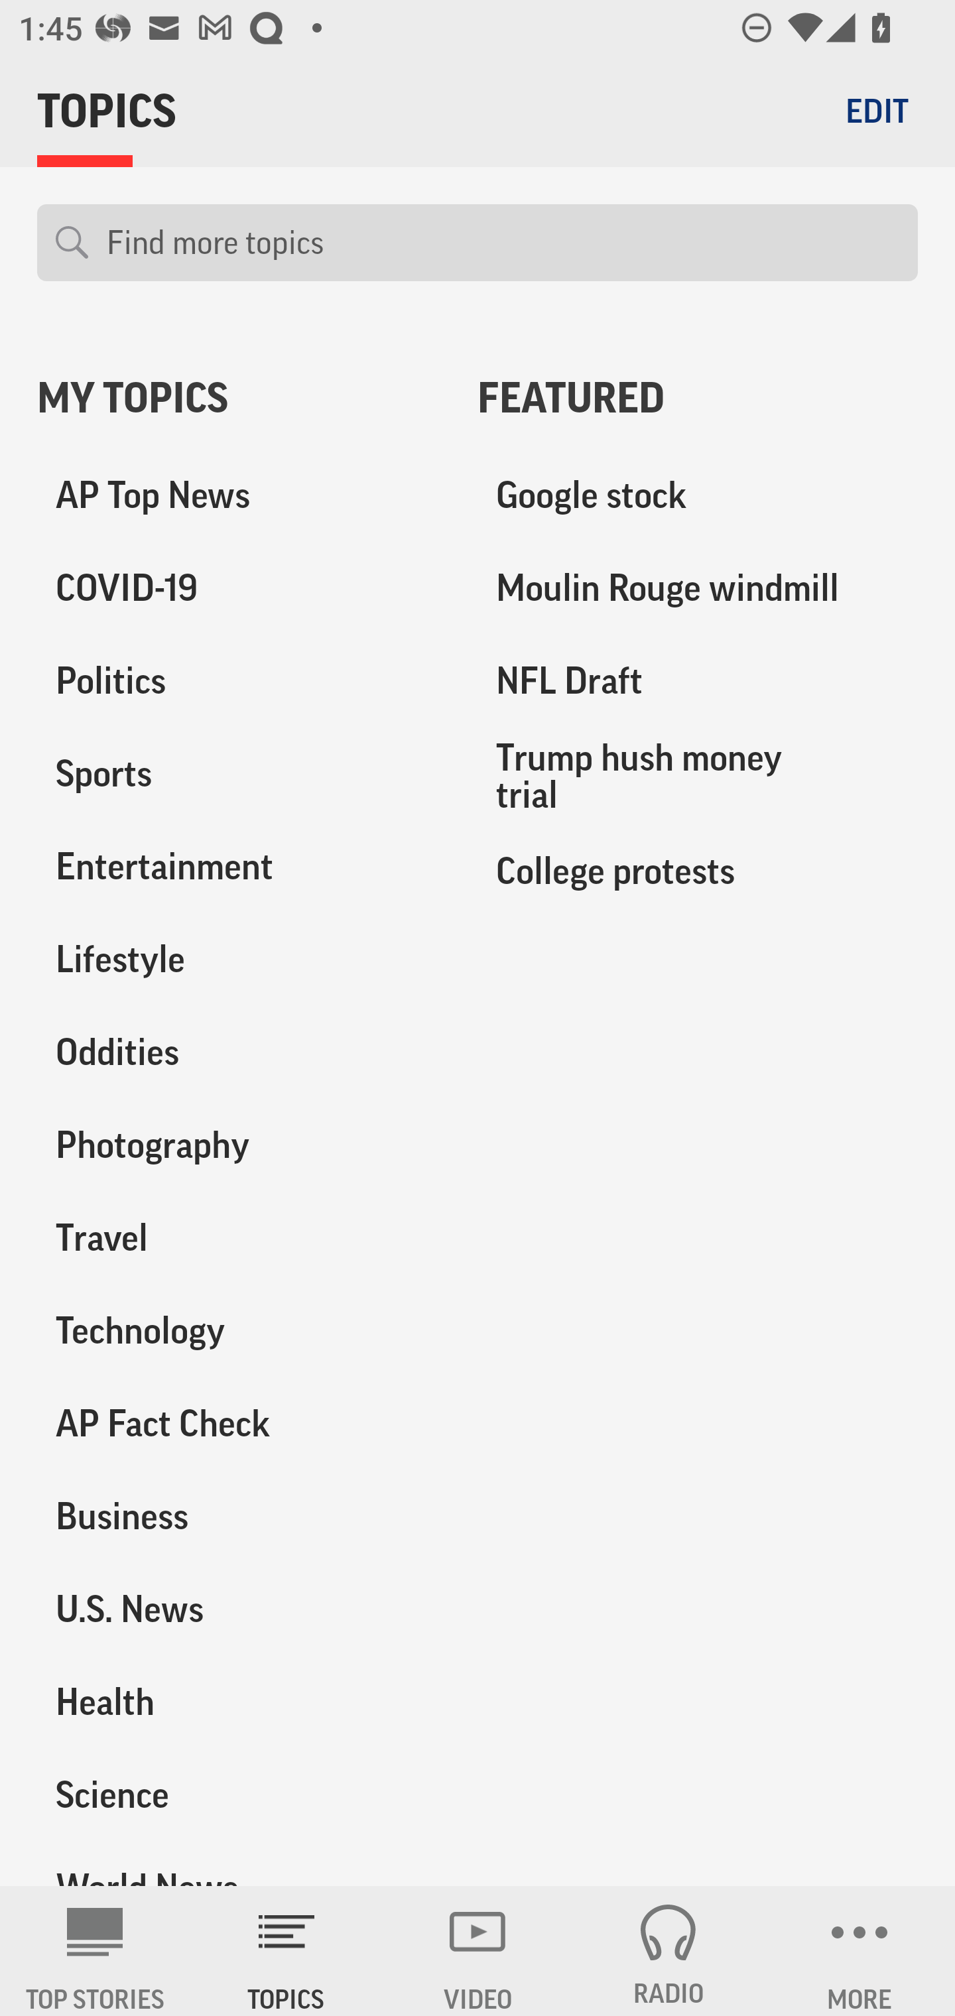 The image size is (955, 2016). I want to click on Lifestyle, so click(239, 959).